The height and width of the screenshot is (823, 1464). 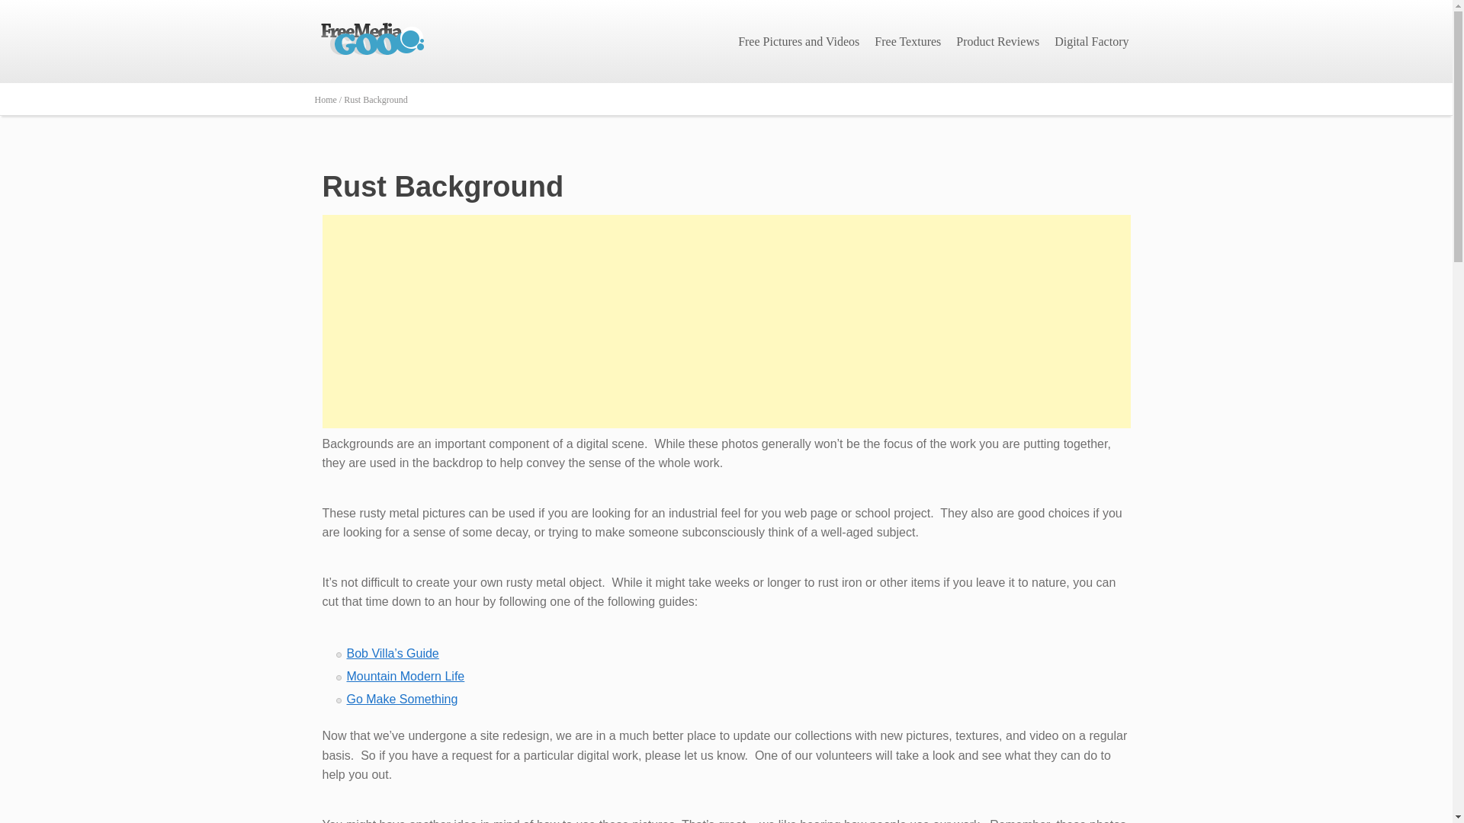 What do you see at coordinates (798, 41) in the screenshot?
I see `Free Pictures and Videos` at bounding box center [798, 41].